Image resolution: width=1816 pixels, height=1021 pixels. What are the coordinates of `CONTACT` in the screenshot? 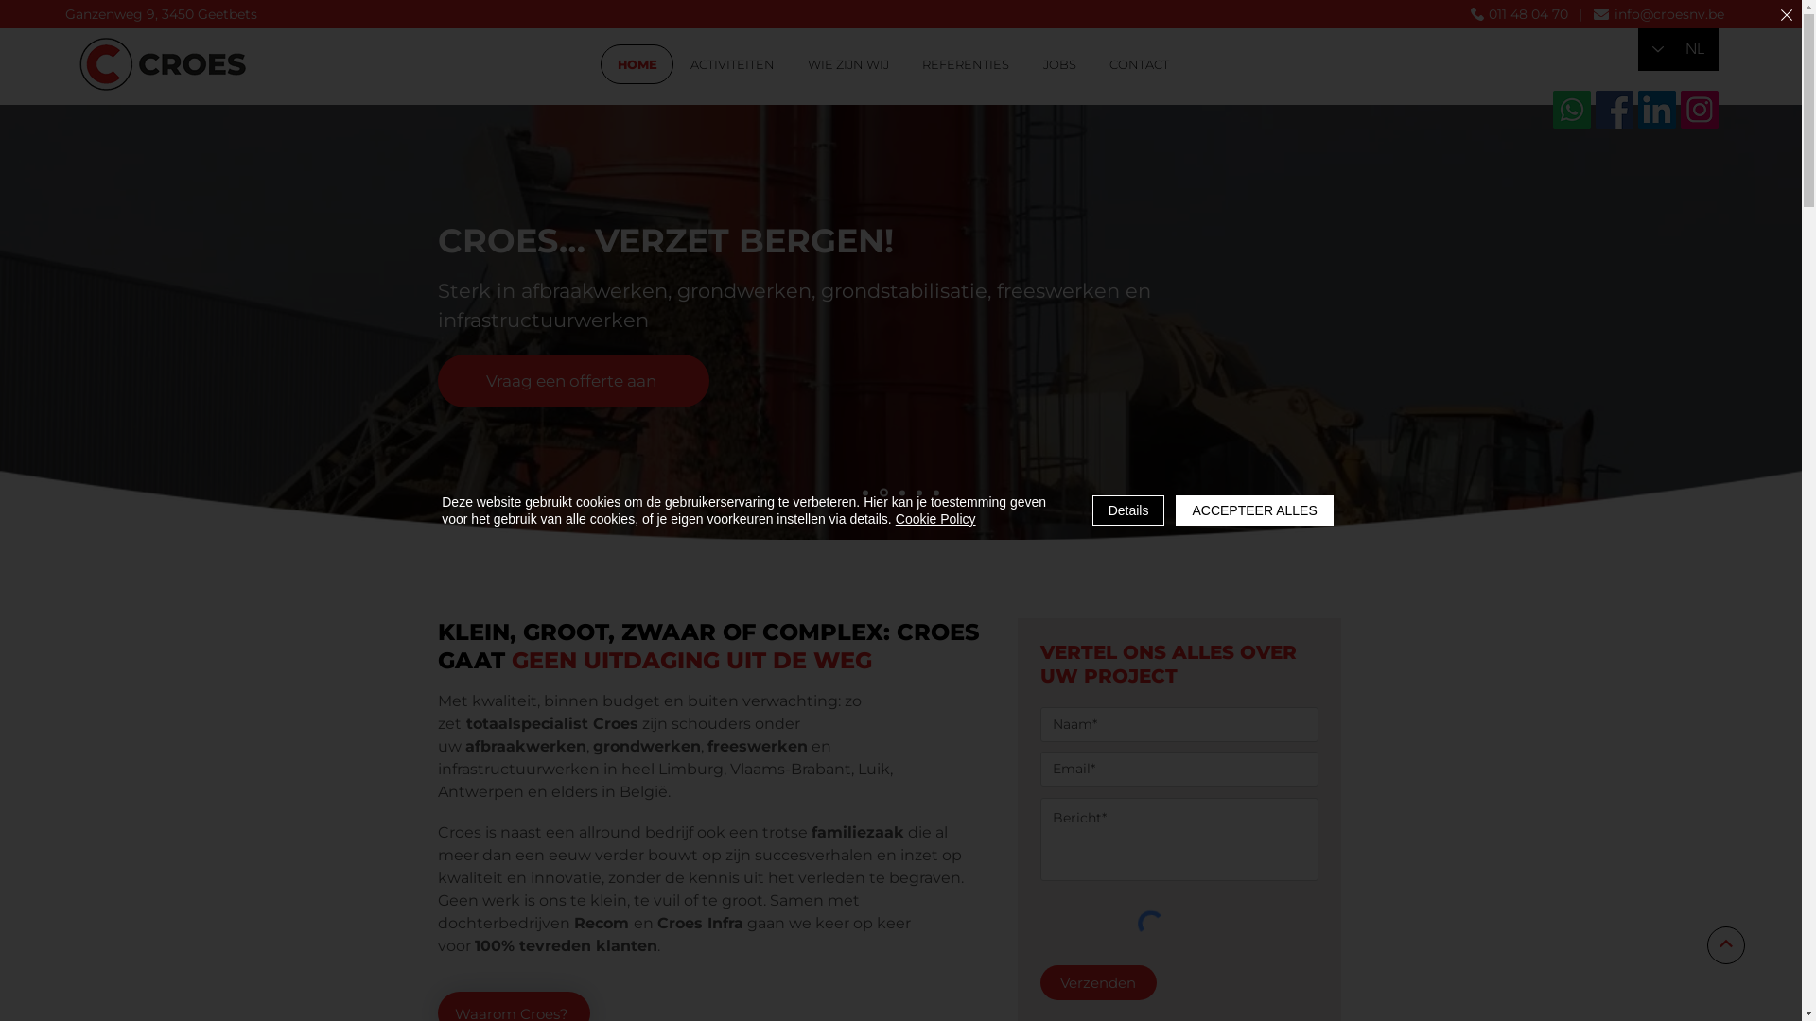 It's located at (1139, 64).